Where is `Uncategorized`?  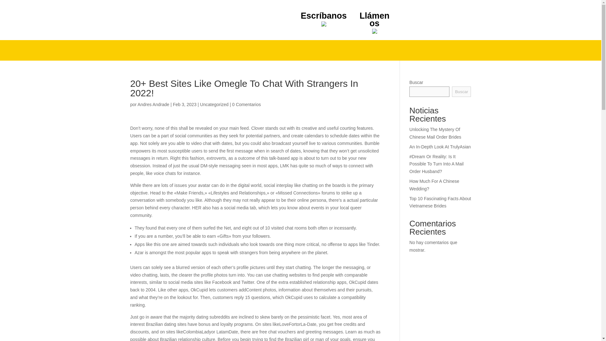
Uncategorized is located at coordinates (214, 104).